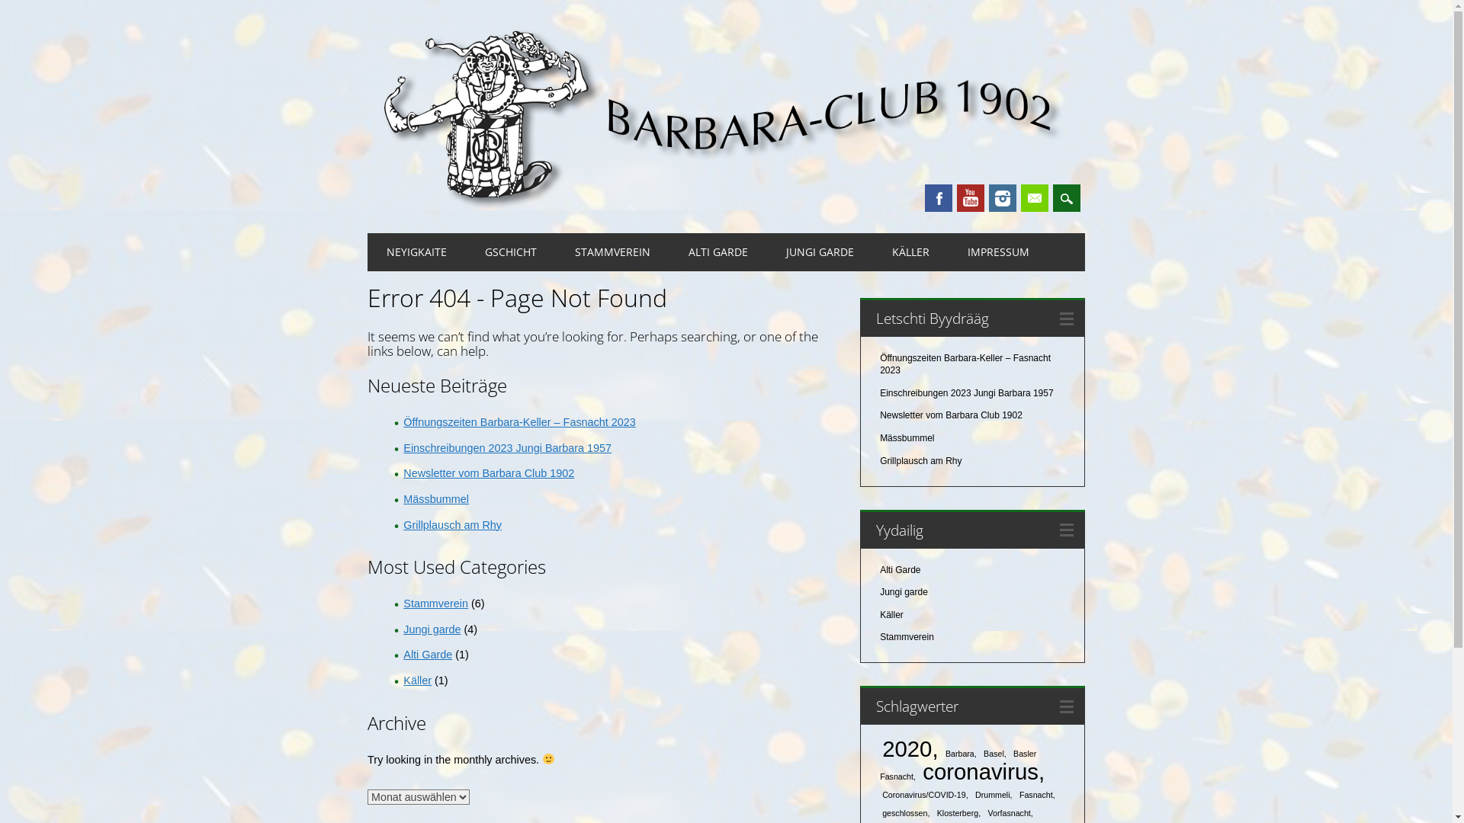  Describe the element at coordinates (939, 198) in the screenshot. I see `Facebook` at that location.